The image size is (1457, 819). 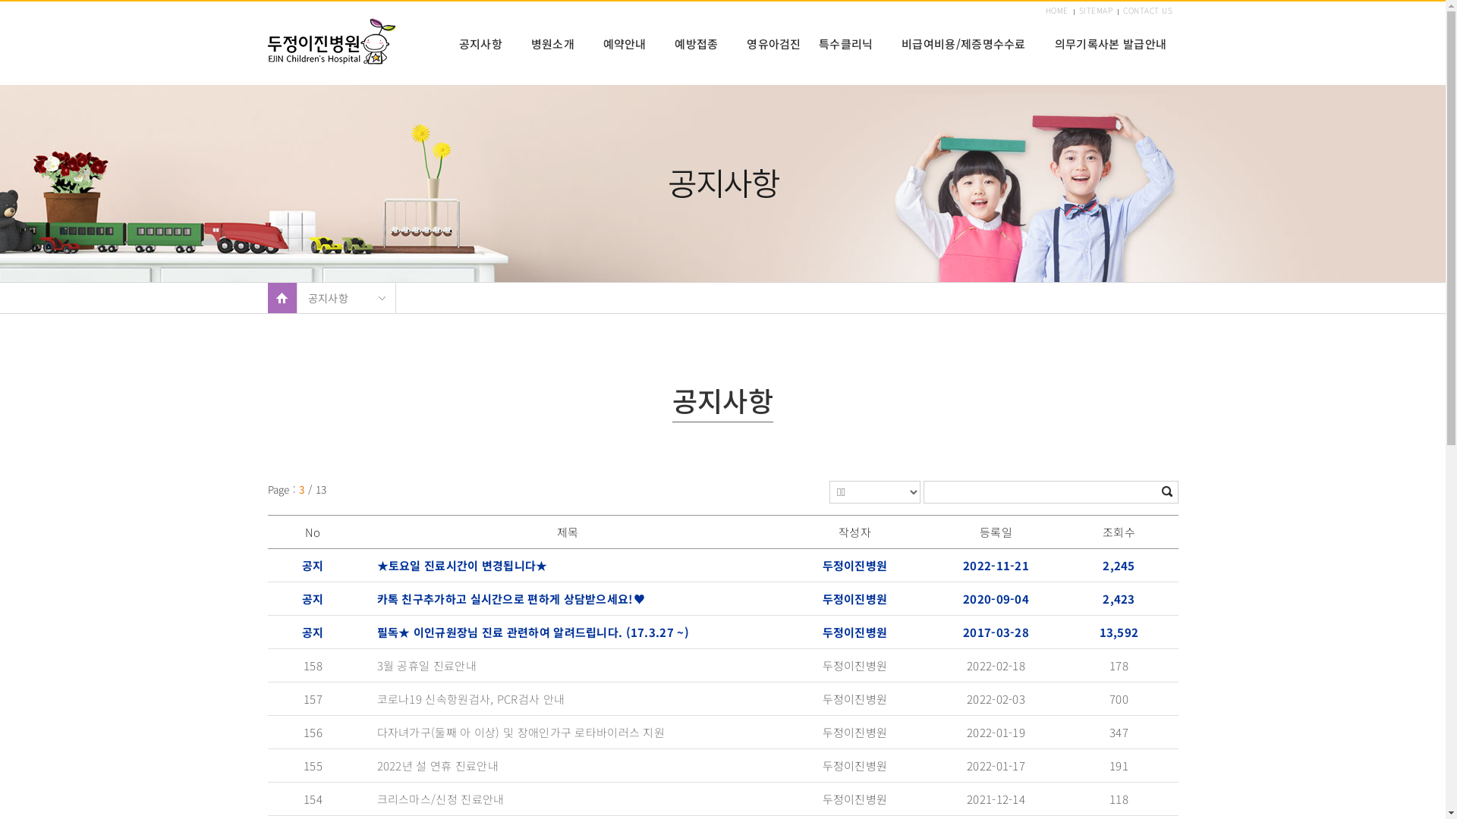 What do you see at coordinates (1057, 11) in the screenshot?
I see `HOME` at bounding box center [1057, 11].